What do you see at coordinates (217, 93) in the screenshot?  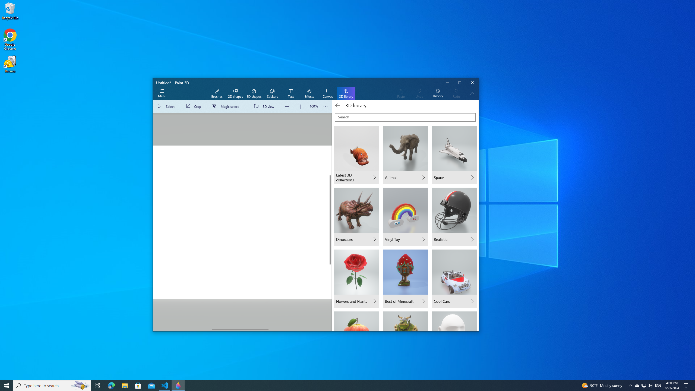 I see `Brushes` at bounding box center [217, 93].